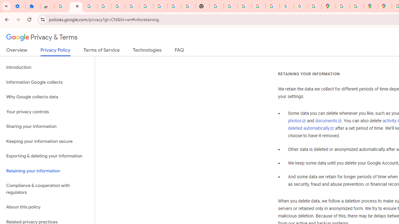 This screenshot has width=399, height=224. Describe the element at coordinates (202, 6) in the screenshot. I see `New Tab` at that location.